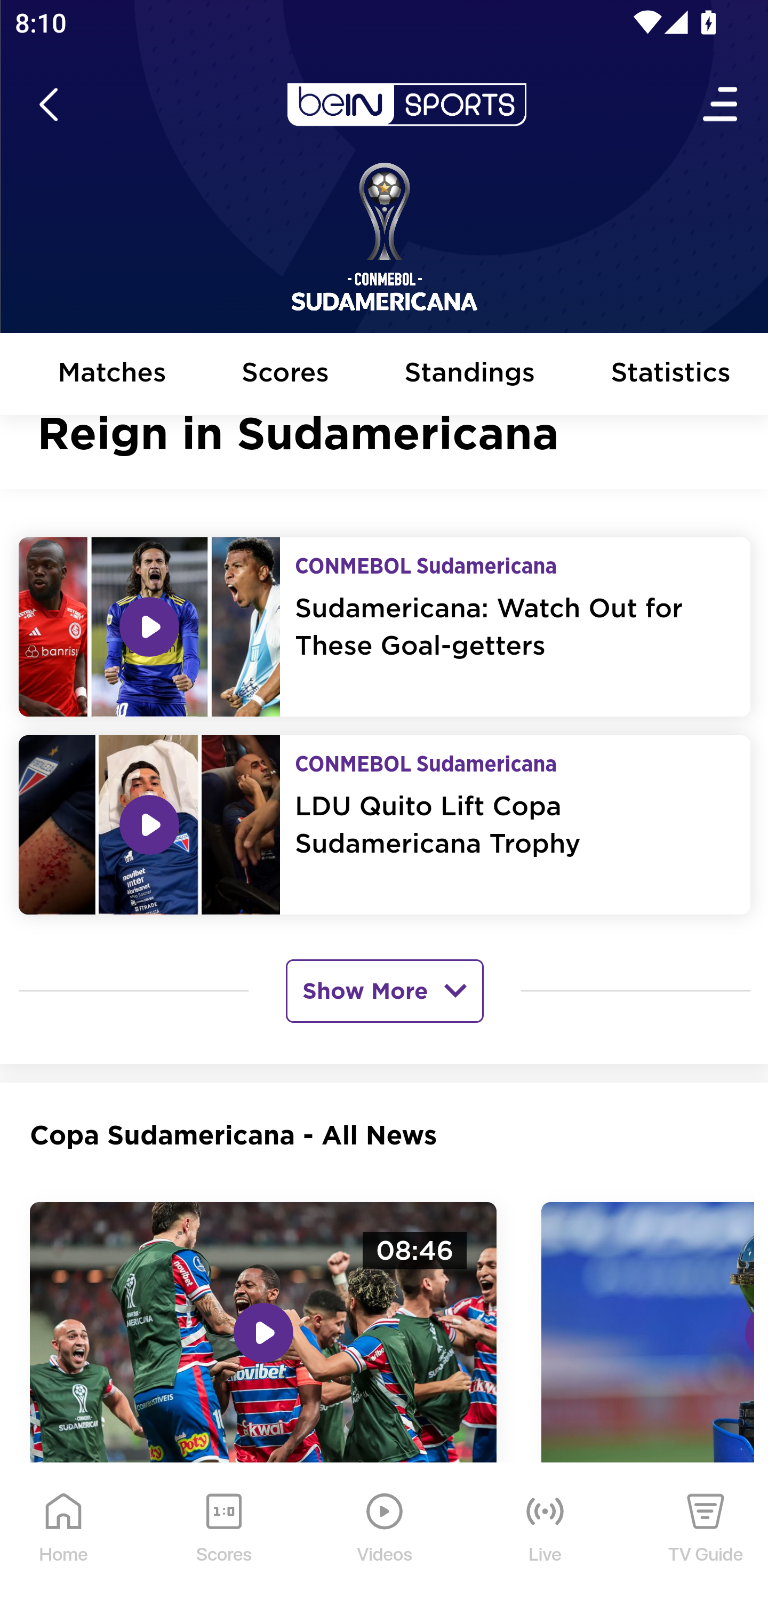 This screenshot has width=768, height=1622. Describe the element at coordinates (64, 1543) in the screenshot. I see `Home Home Icon Home` at that location.